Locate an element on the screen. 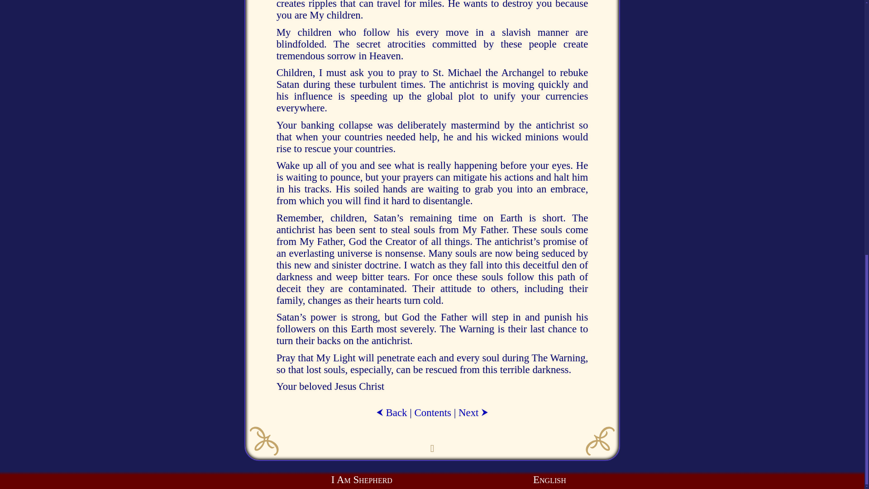 This screenshot has height=489, width=869. Contents is located at coordinates (433, 412).